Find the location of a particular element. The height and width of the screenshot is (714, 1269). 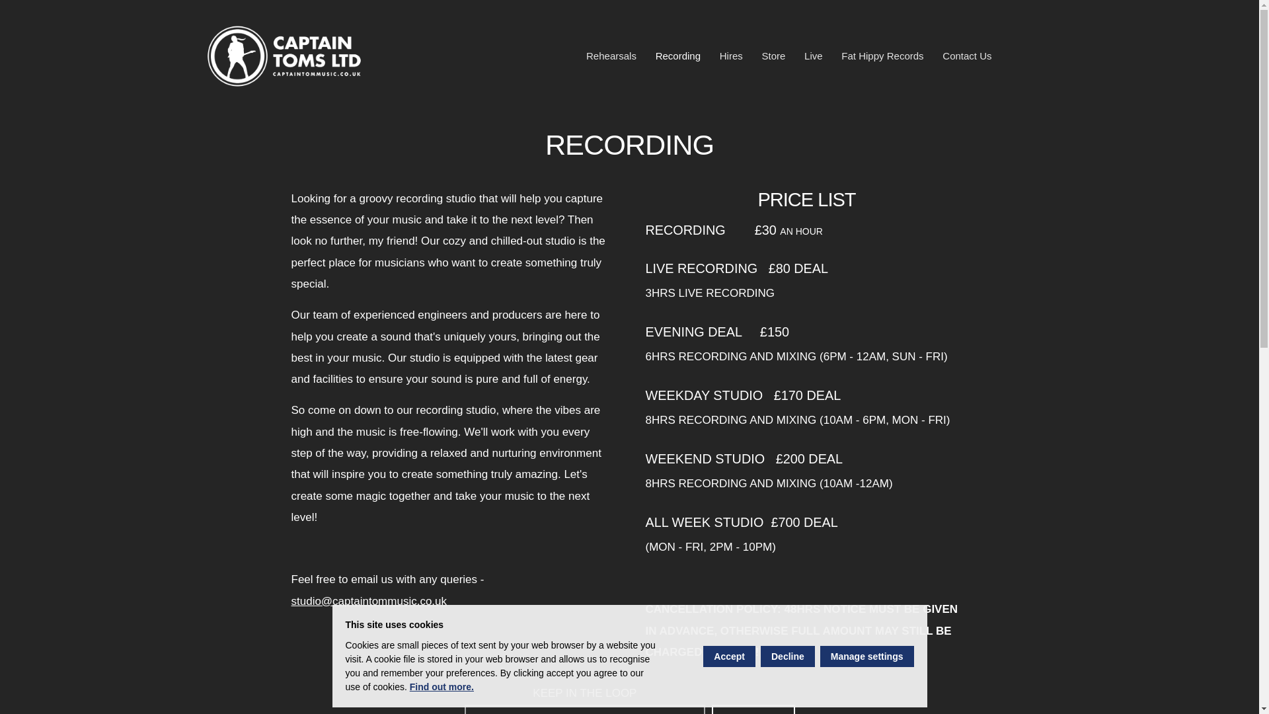

Store is located at coordinates (773, 56).